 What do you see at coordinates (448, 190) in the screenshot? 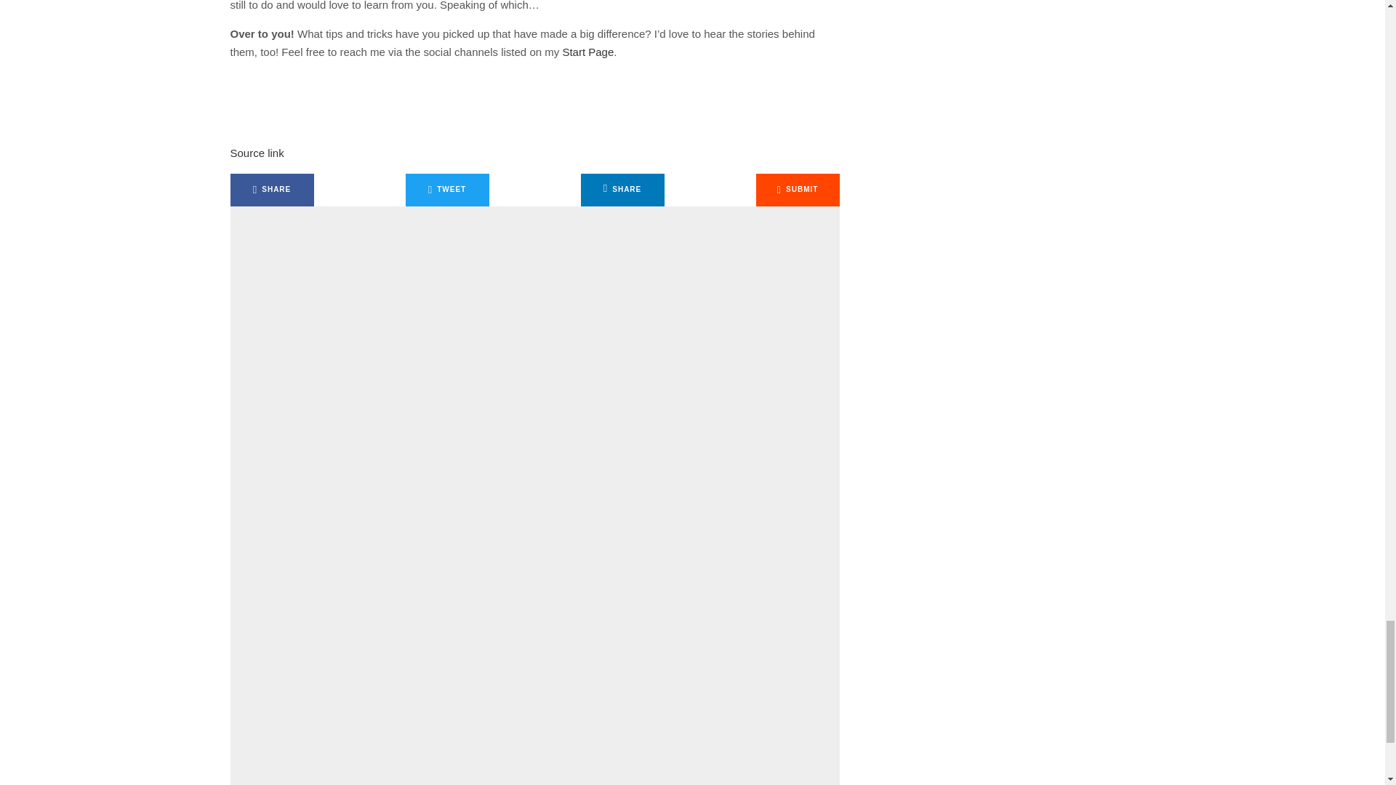
I see `TWEET` at bounding box center [448, 190].